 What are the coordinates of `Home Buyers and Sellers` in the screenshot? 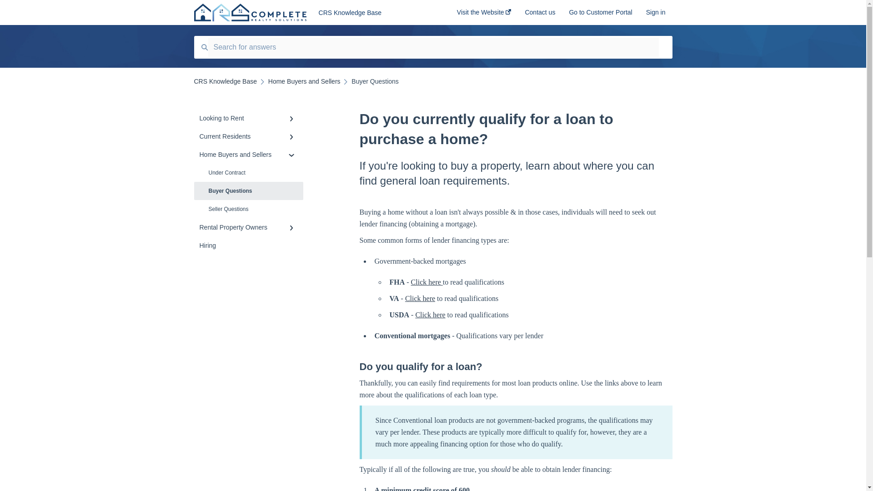 It's located at (304, 81).